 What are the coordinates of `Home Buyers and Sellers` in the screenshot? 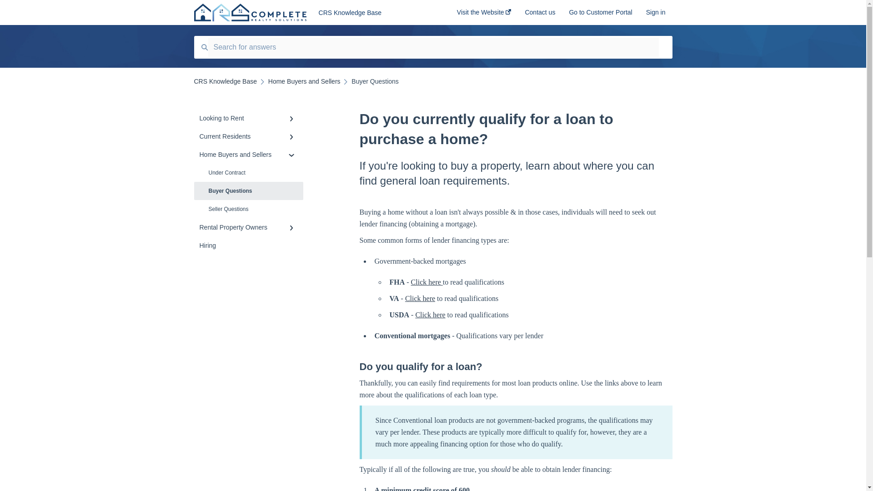 It's located at (304, 81).